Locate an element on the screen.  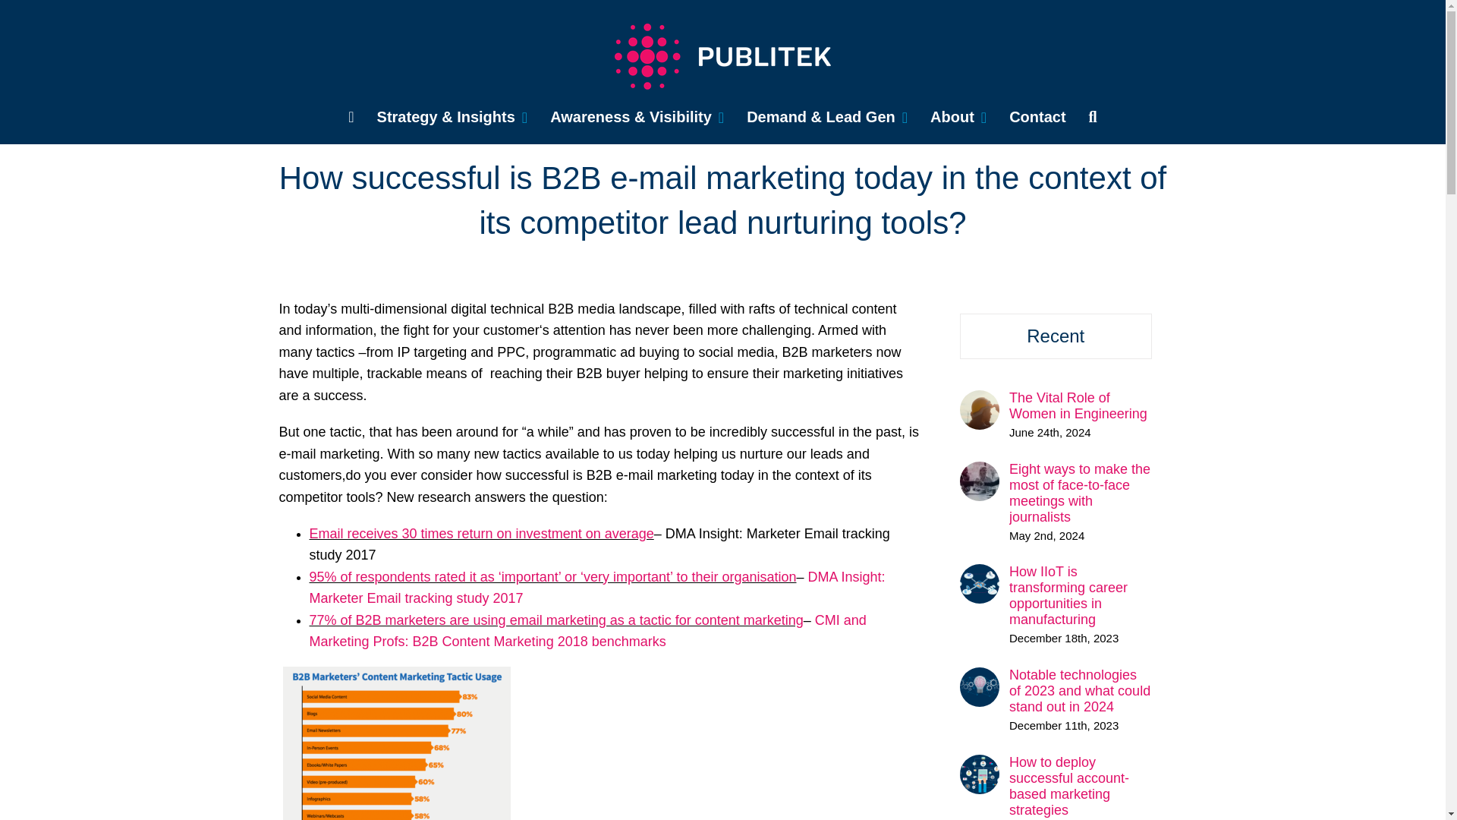
About is located at coordinates (958, 117).